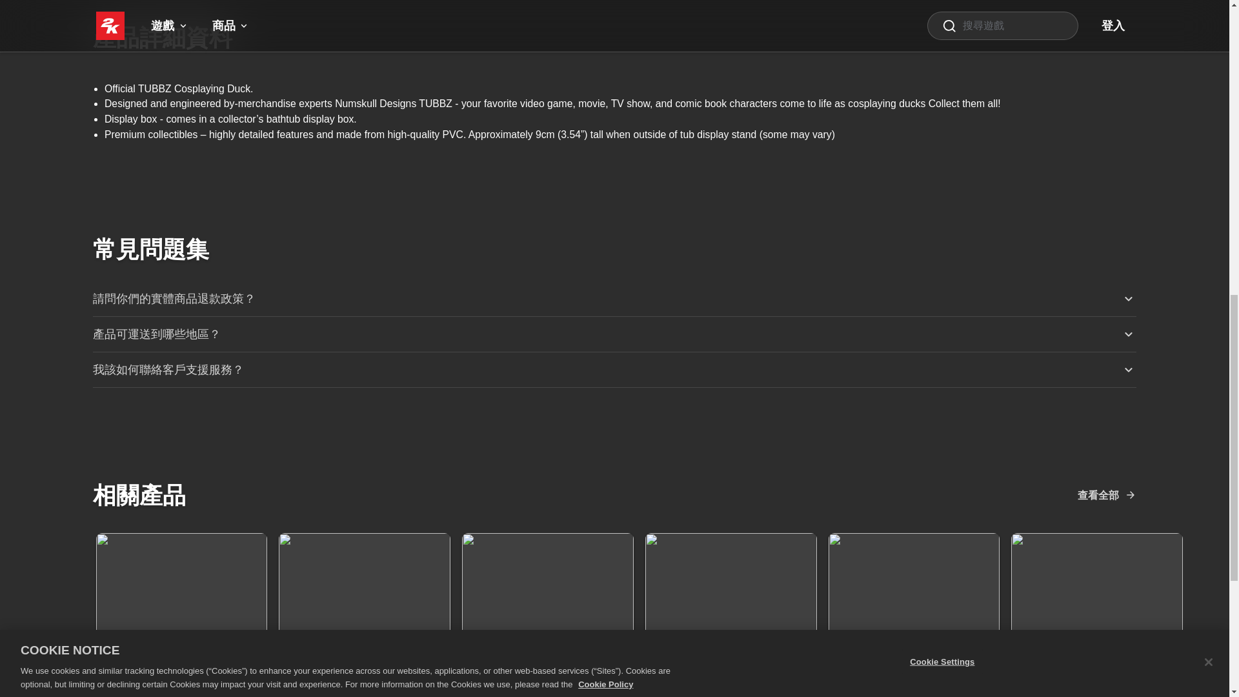 The height and width of the screenshot is (697, 1239). Describe the element at coordinates (547, 612) in the screenshot. I see `McFarlane Toys Tiny Tina 7 Inch Action Figure` at that location.